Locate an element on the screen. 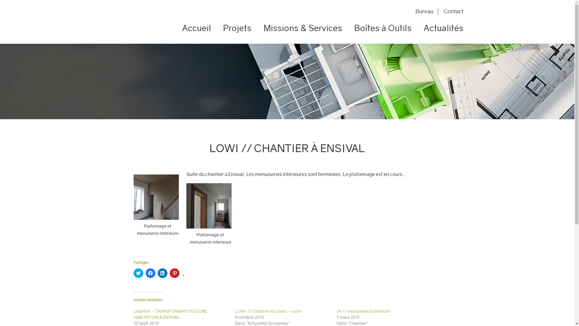 The image size is (579, 326). Bureau is located at coordinates (427, 11).